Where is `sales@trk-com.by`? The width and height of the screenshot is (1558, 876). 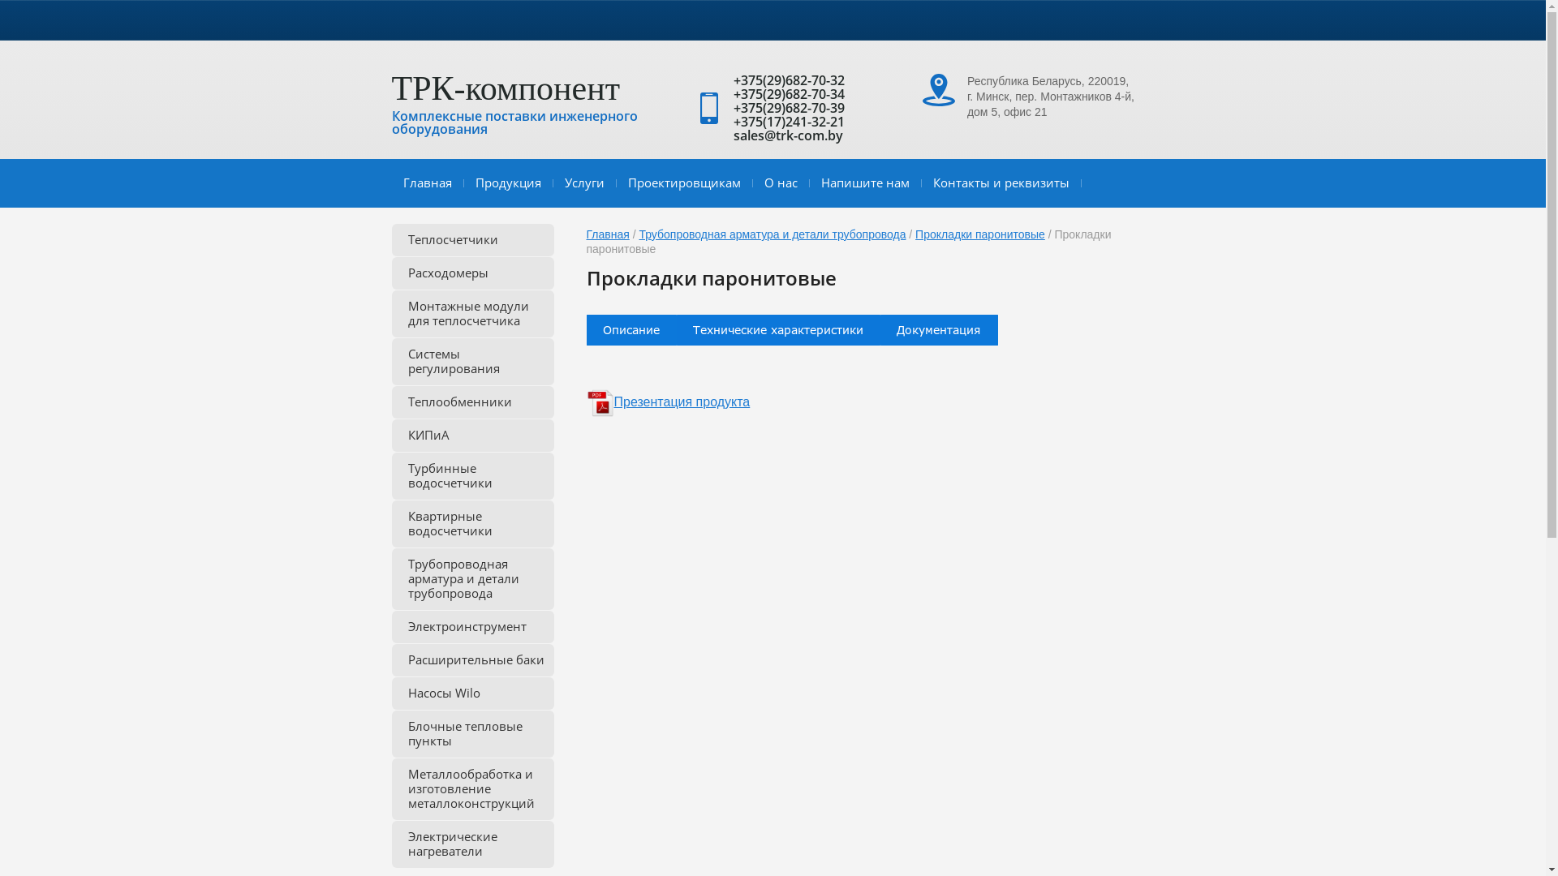
sales@trk-com.by is located at coordinates (789, 135).